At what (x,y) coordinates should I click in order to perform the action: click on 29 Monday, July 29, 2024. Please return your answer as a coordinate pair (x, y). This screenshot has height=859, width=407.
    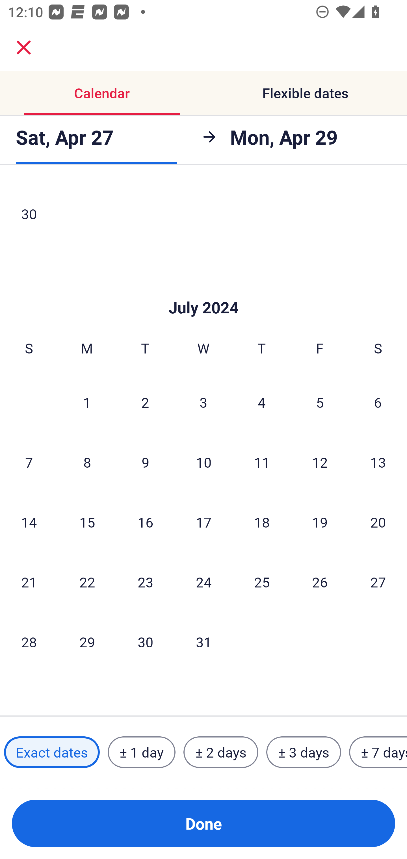
    Looking at the image, I should click on (87, 641).